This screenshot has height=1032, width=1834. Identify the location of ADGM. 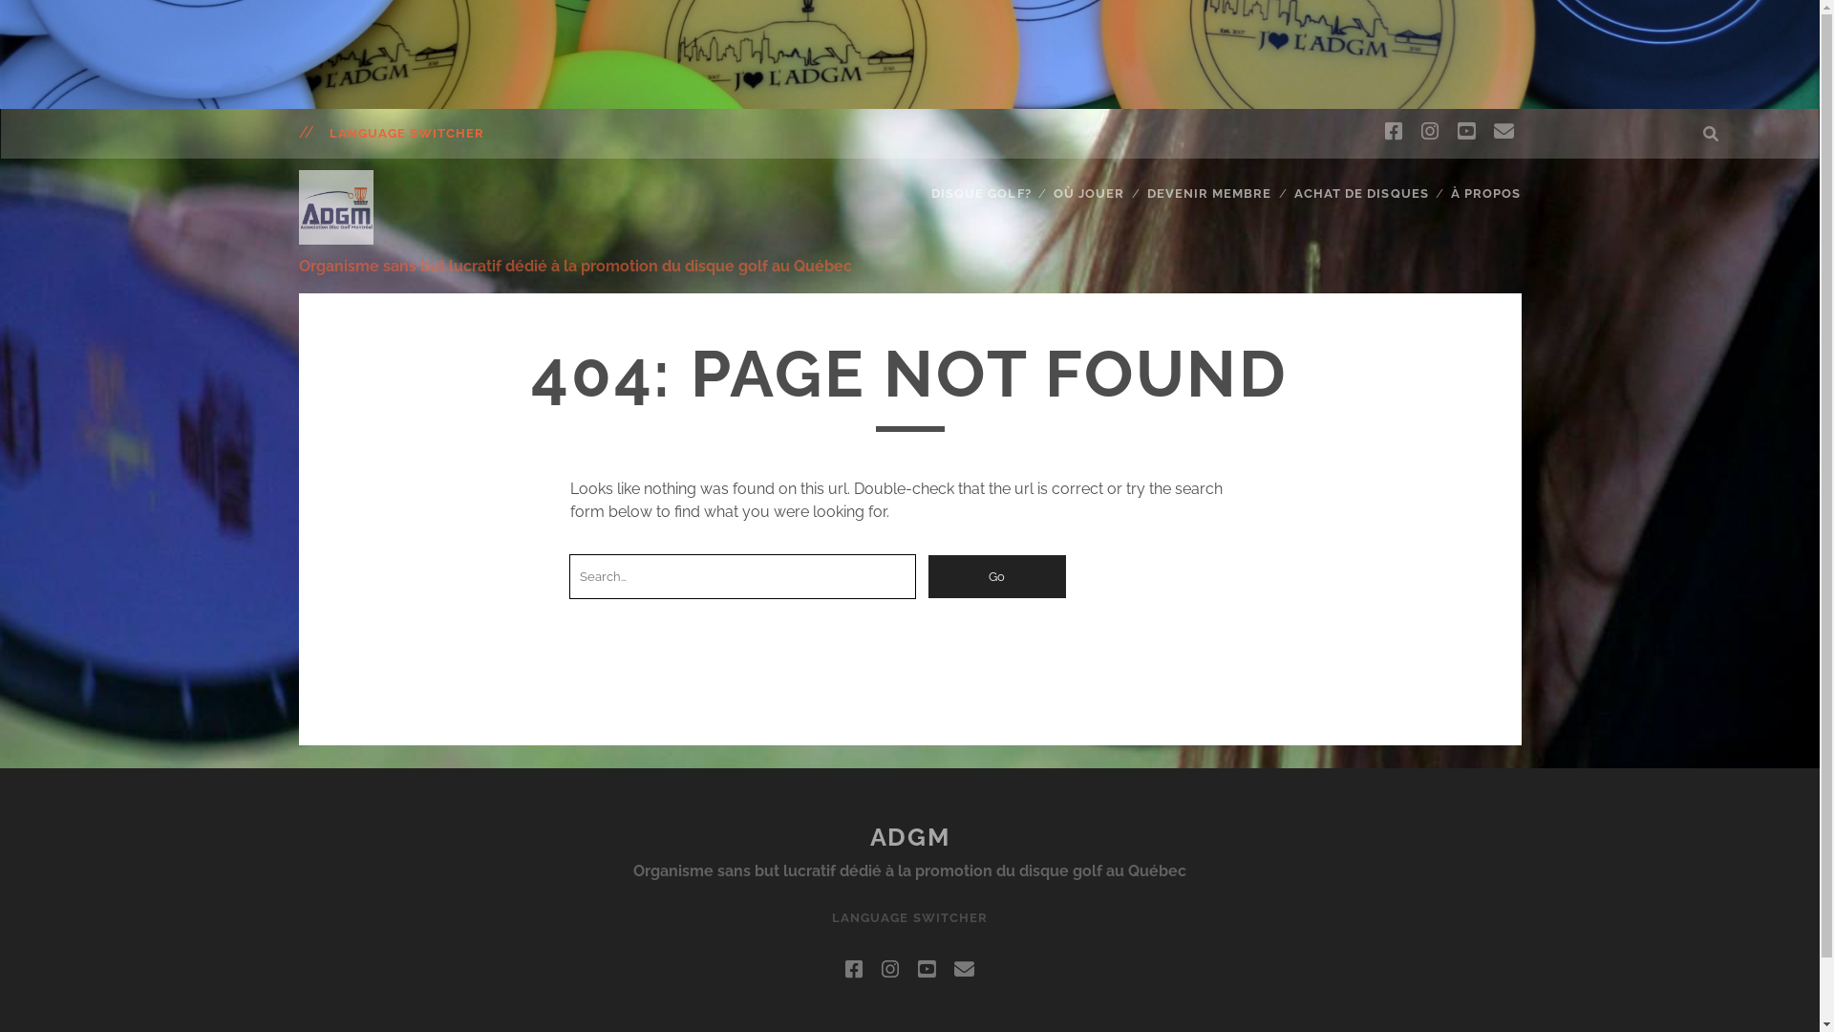
(909, 837).